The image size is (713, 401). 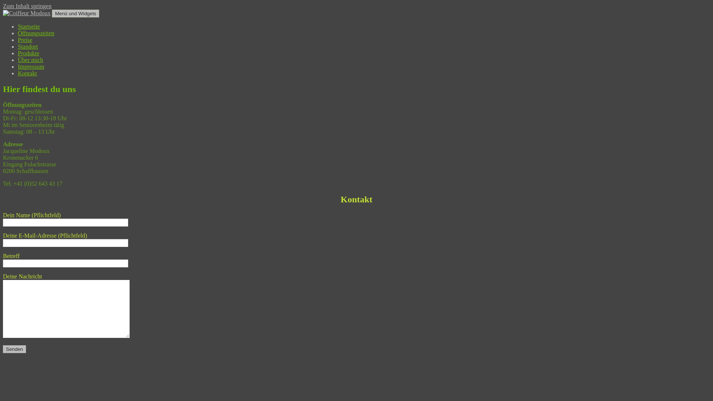 I want to click on Produkte, so click(x=29, y=53).